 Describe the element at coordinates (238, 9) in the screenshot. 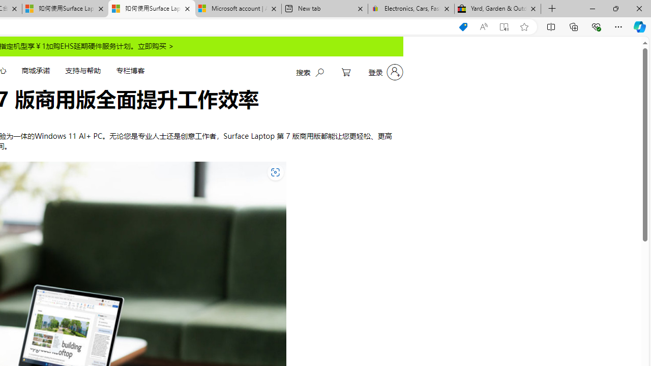

I see `Microsoft account | Account Checkup` at that location.